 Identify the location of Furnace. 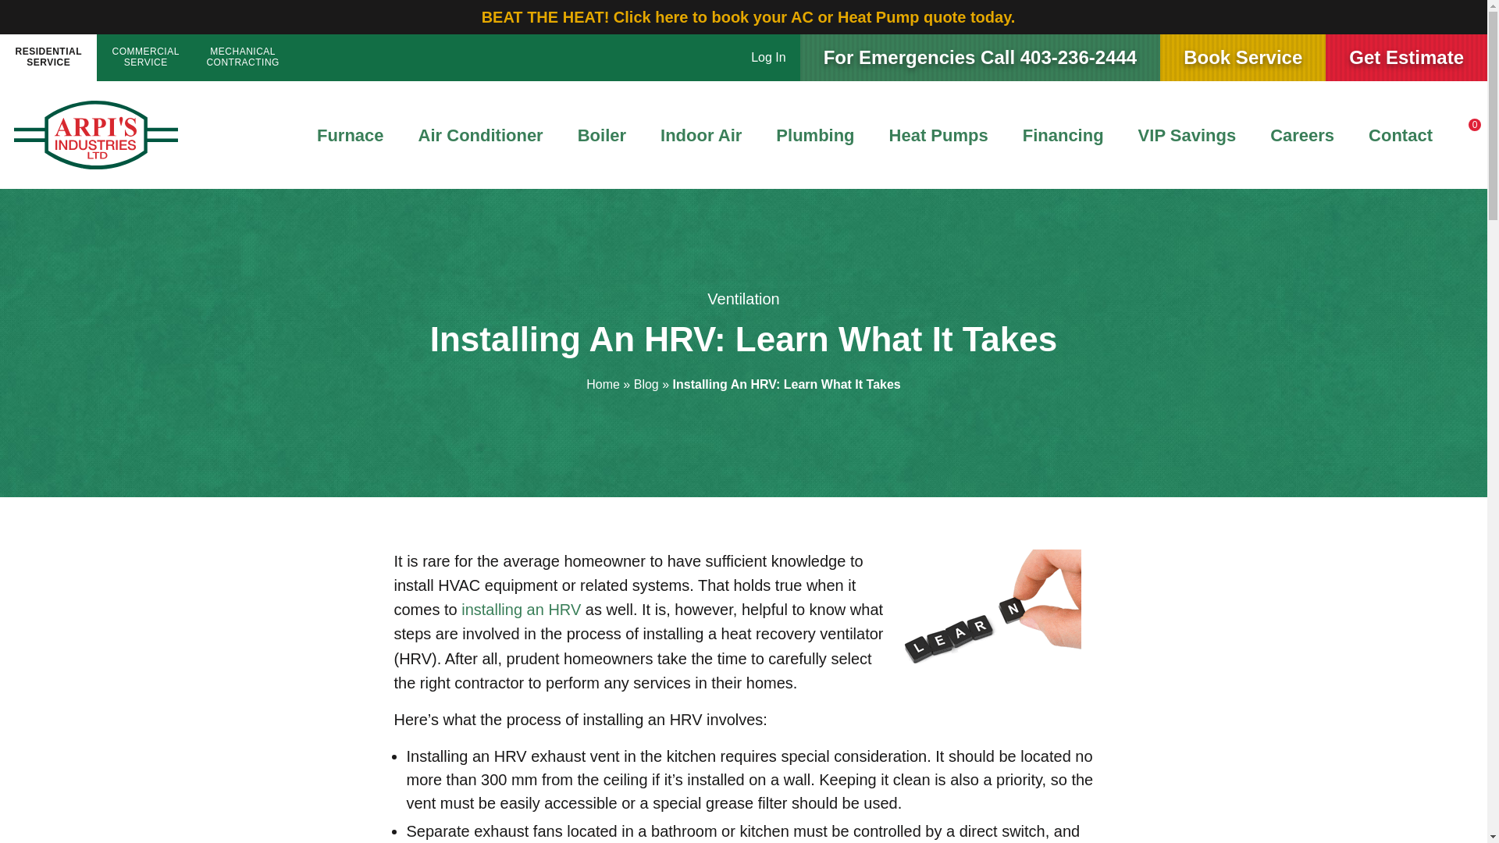
(1187, 135).